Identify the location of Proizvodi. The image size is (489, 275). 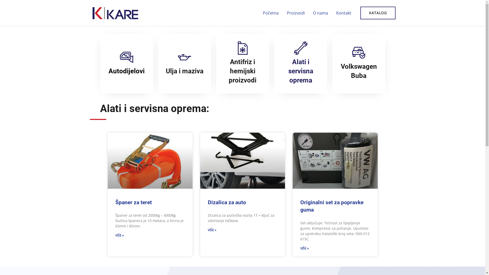
(296, 13).